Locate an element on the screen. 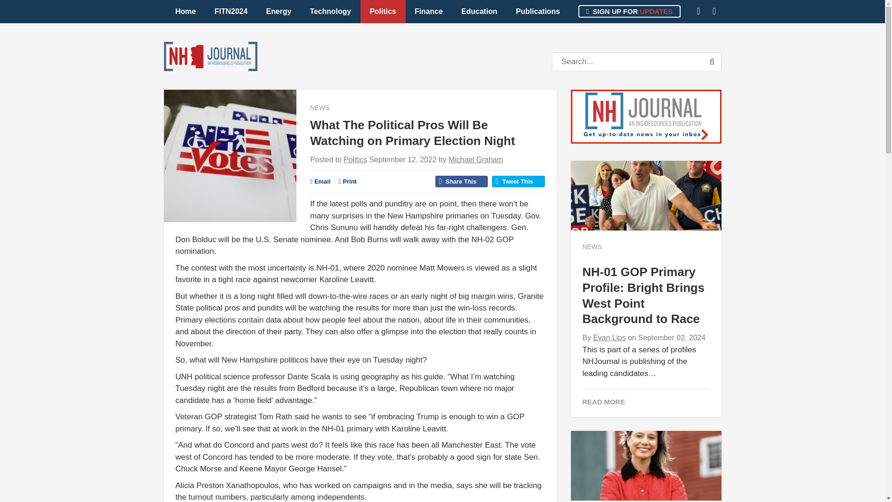  Posts by Evan Lips is located at coordinates (610, 337).